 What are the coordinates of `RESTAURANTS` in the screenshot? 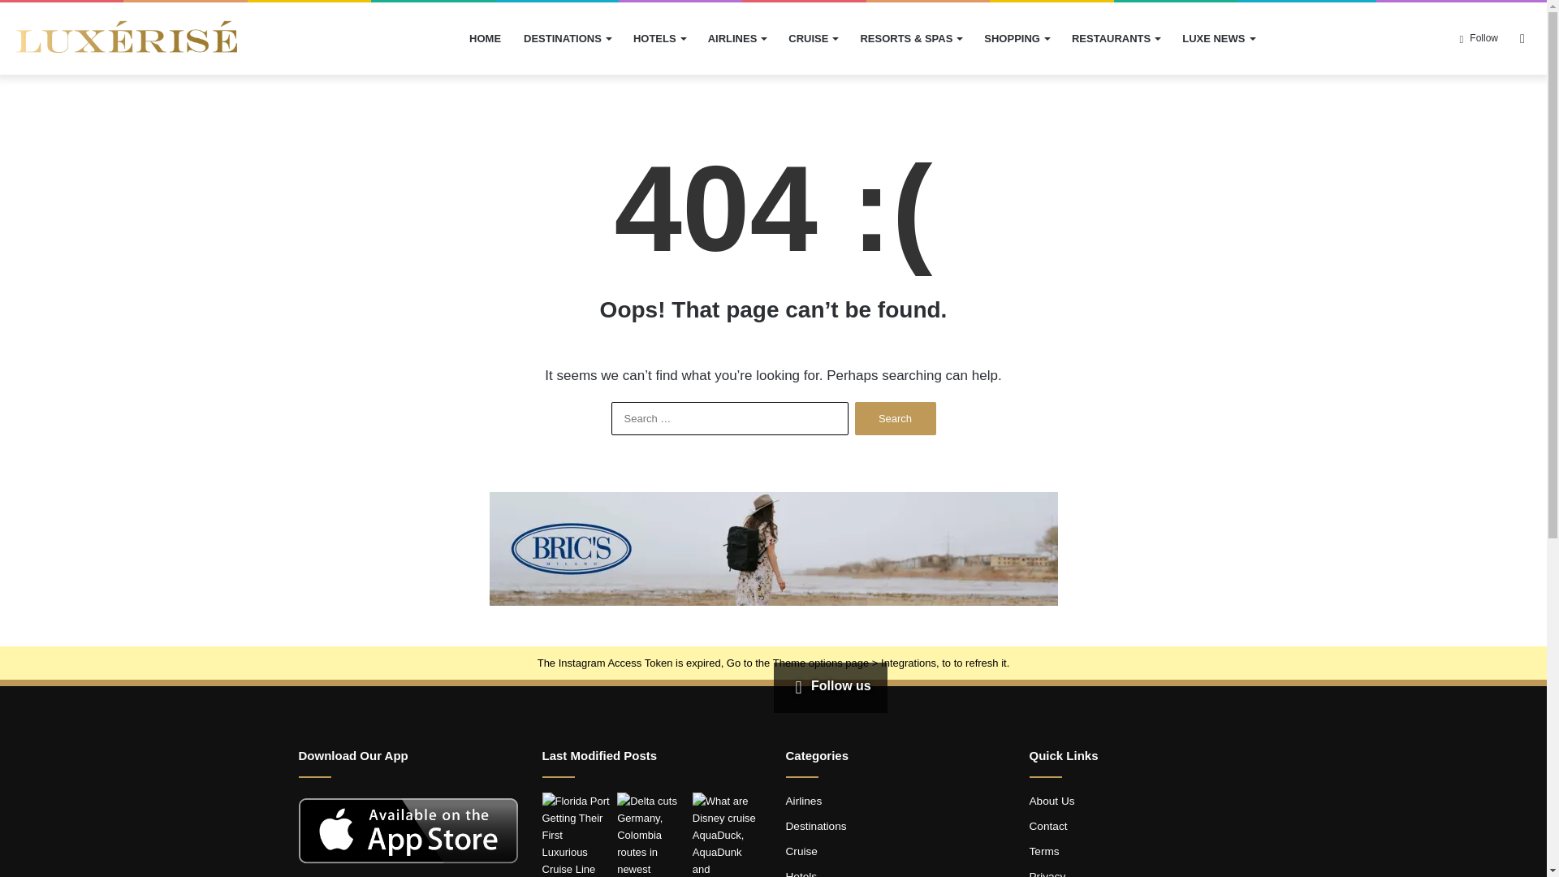 It's located at (1115, 38).